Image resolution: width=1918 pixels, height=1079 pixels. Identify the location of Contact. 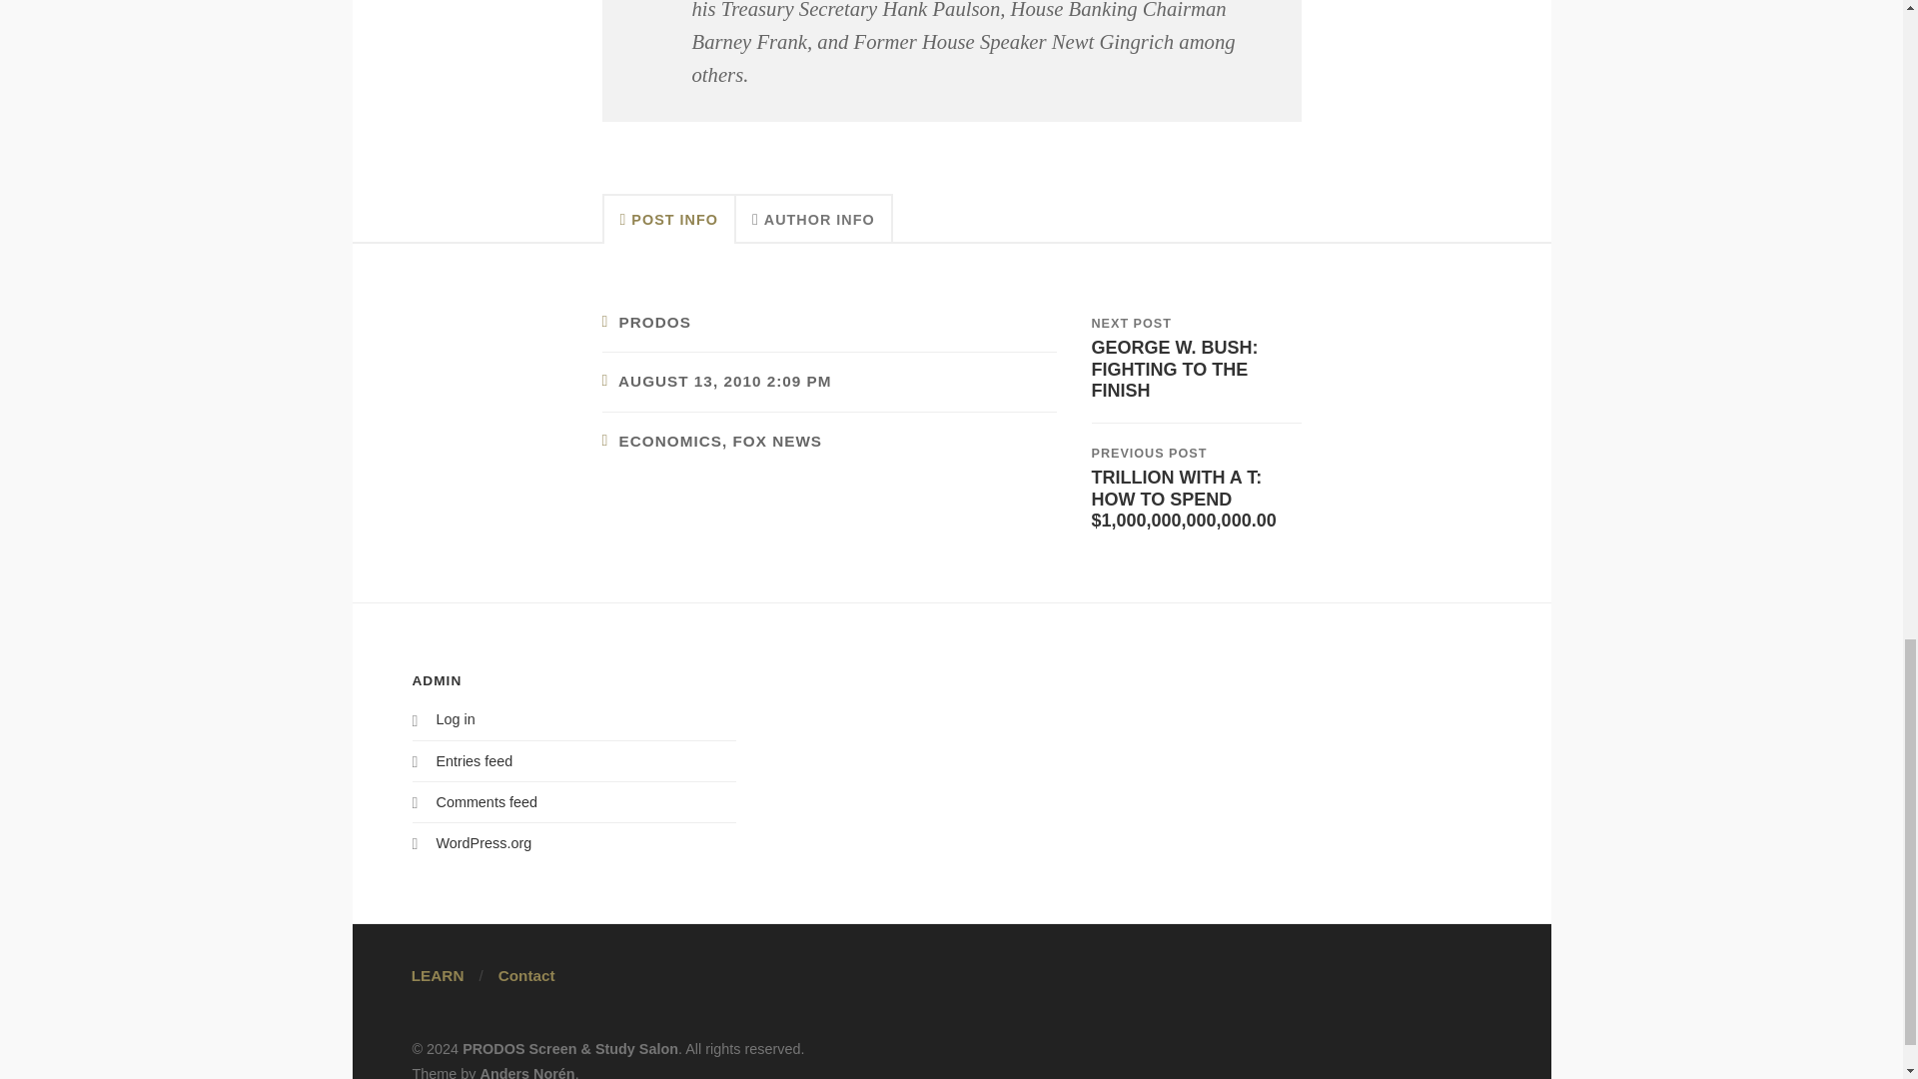
(527, 975).